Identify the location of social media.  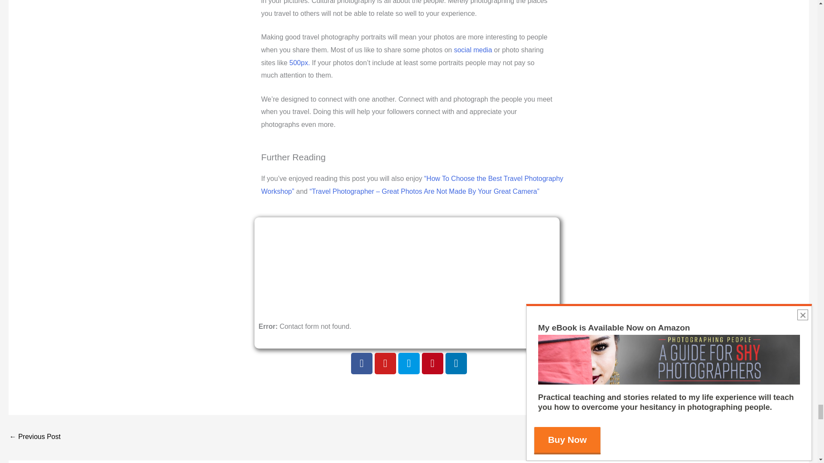
(473, 50).